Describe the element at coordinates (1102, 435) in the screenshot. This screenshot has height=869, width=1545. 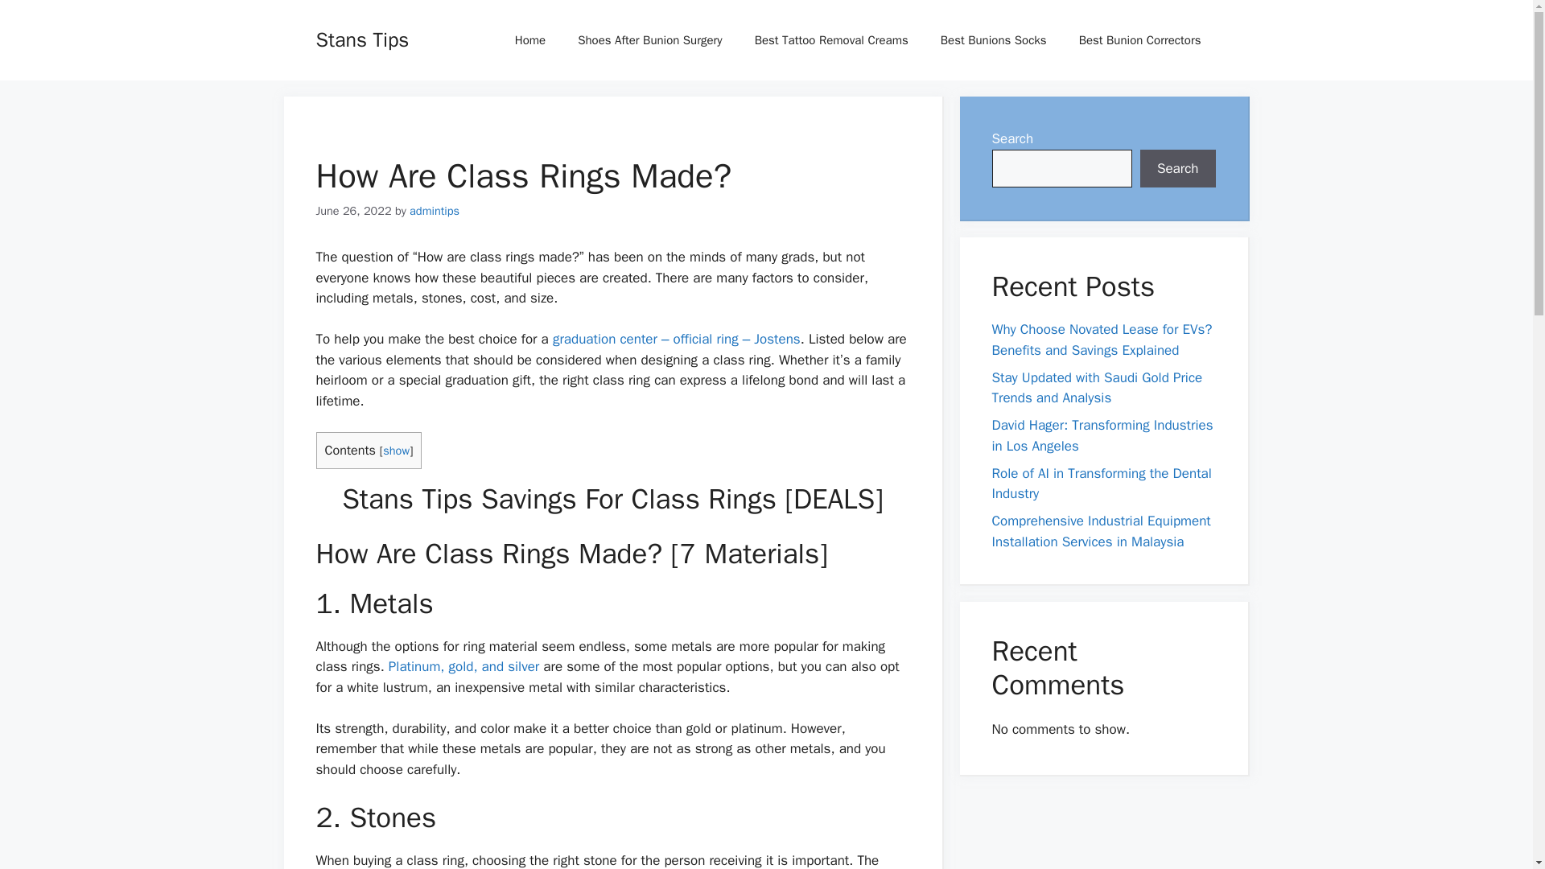
I see `David Hager: Transforming Industries in Los Angeles` at that location.